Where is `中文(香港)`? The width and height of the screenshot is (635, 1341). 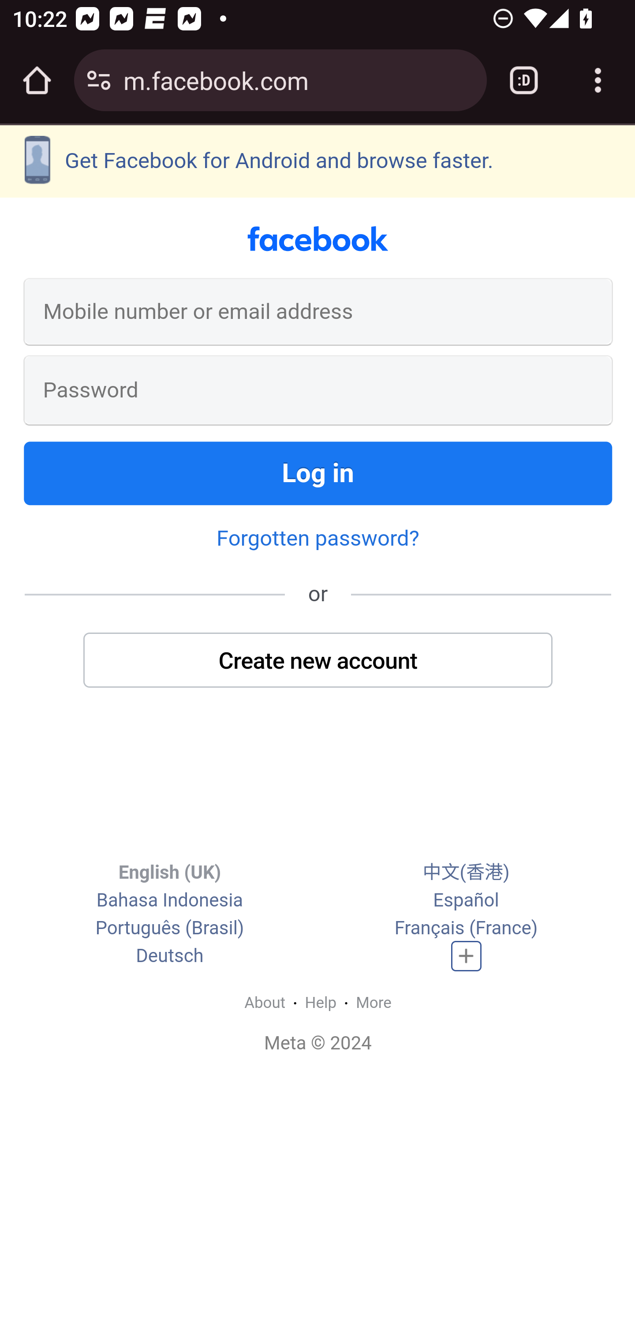 中文(香港) is located at coordinates (466, 873).